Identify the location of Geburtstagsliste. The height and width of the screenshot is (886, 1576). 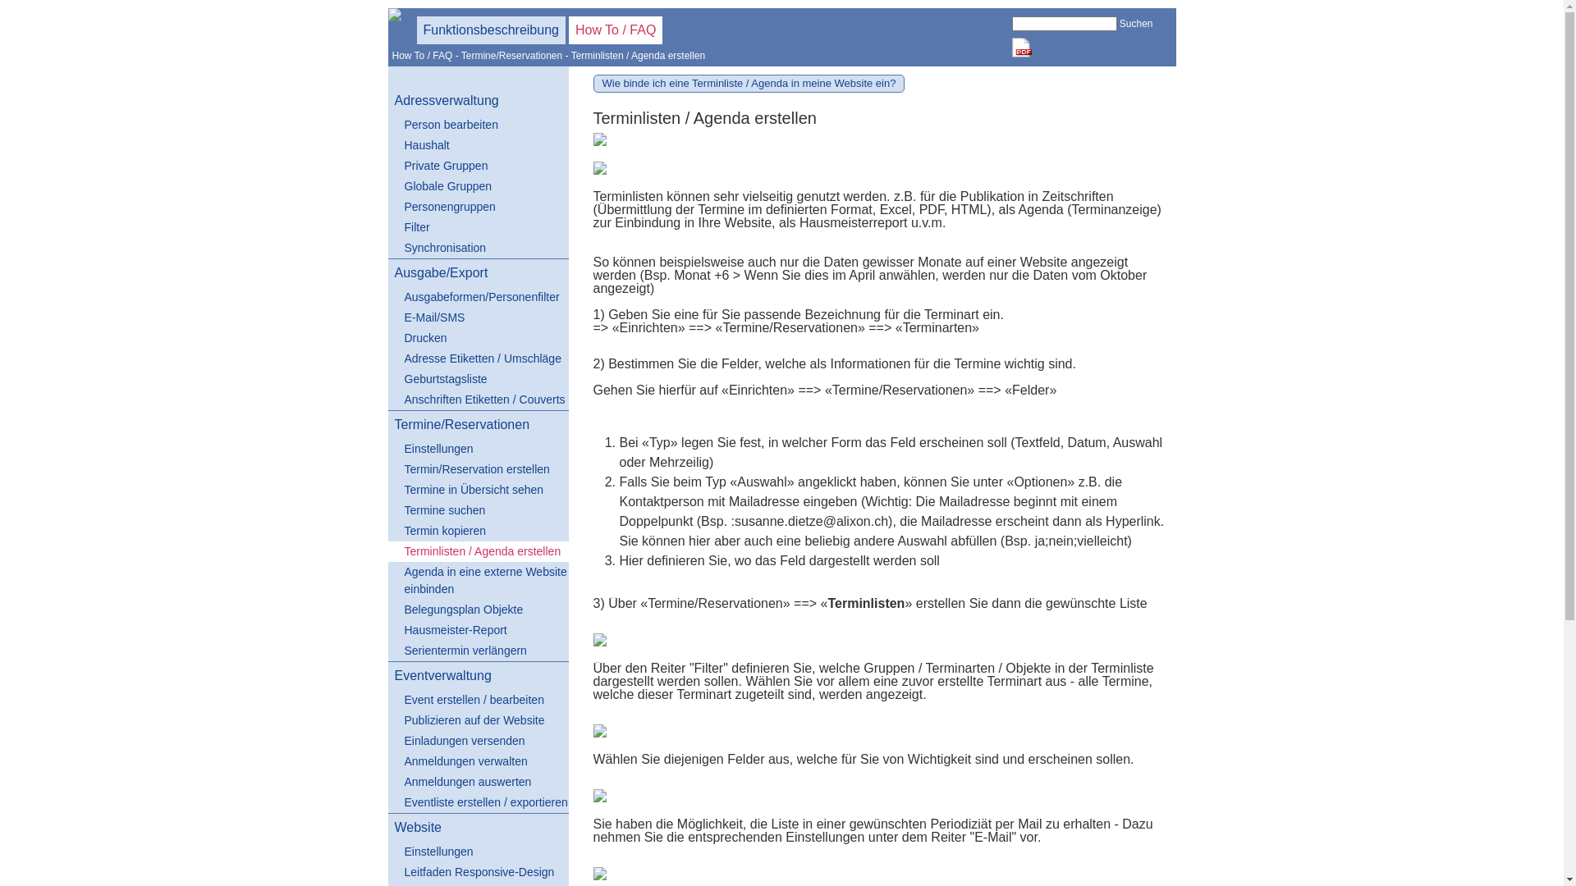
(478, 379).